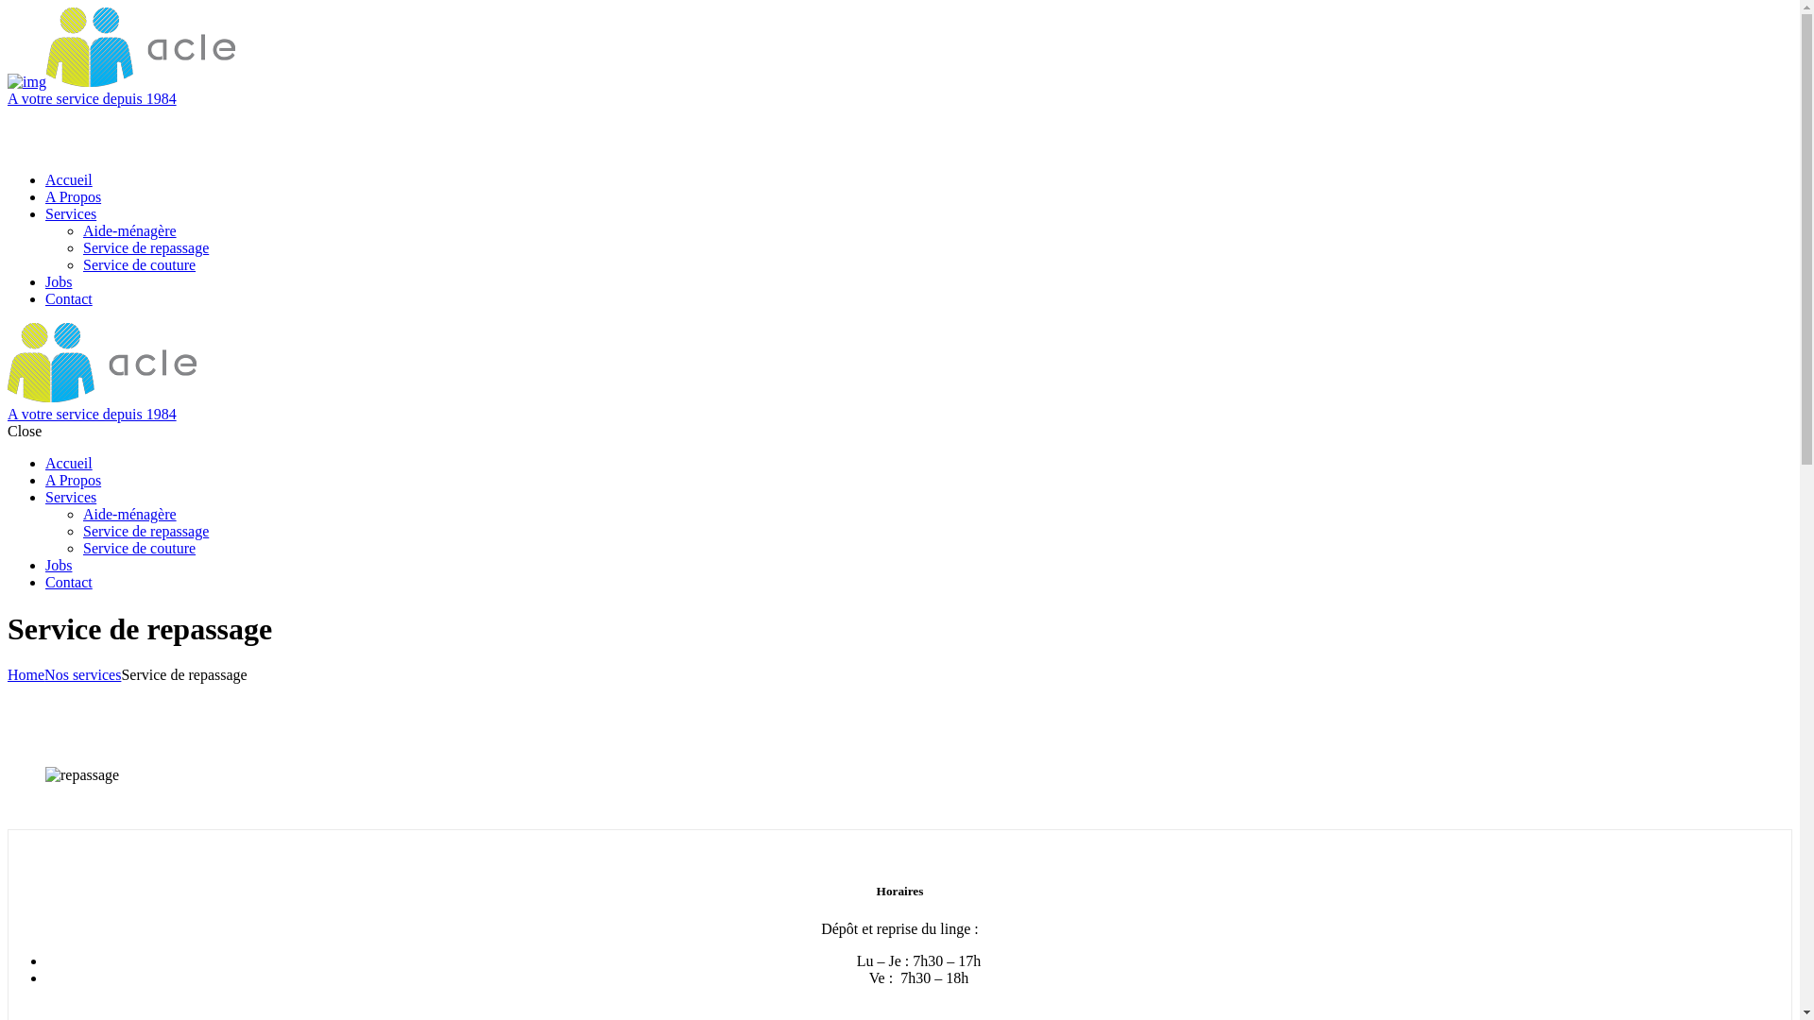 This screenshot has width=1814, height=1020. I want to click on A votre service depuis 1984, so click(899, 406).